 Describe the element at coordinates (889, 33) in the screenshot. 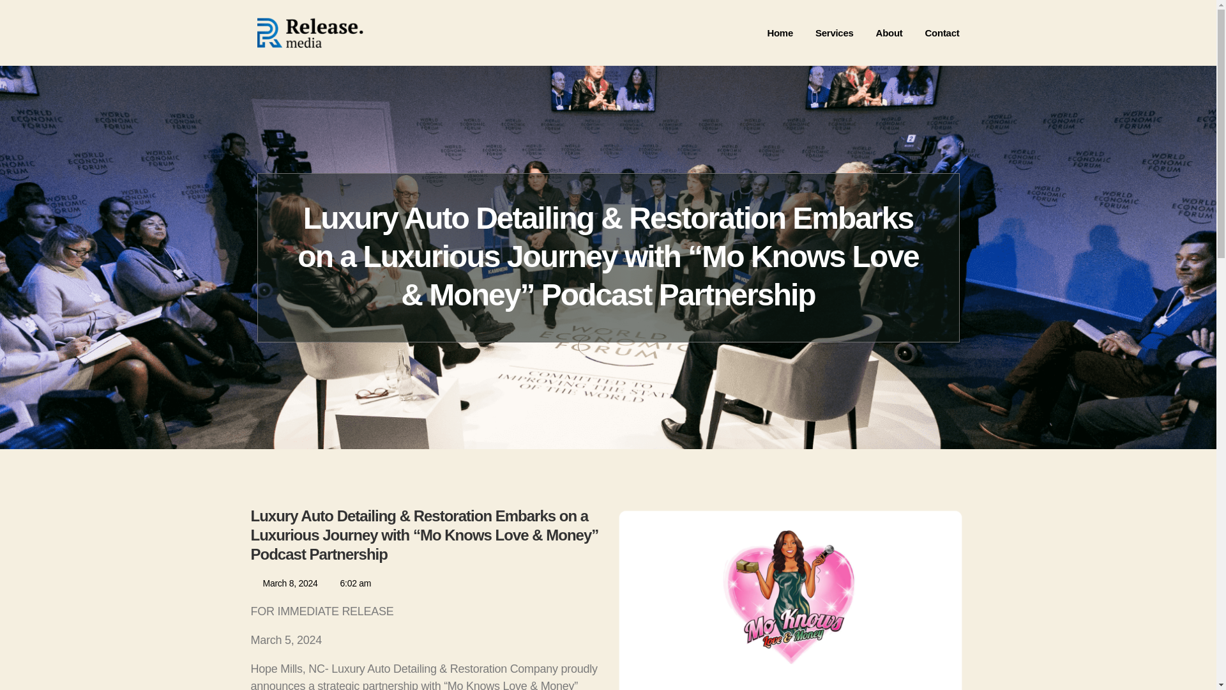

I see `About` at that location.